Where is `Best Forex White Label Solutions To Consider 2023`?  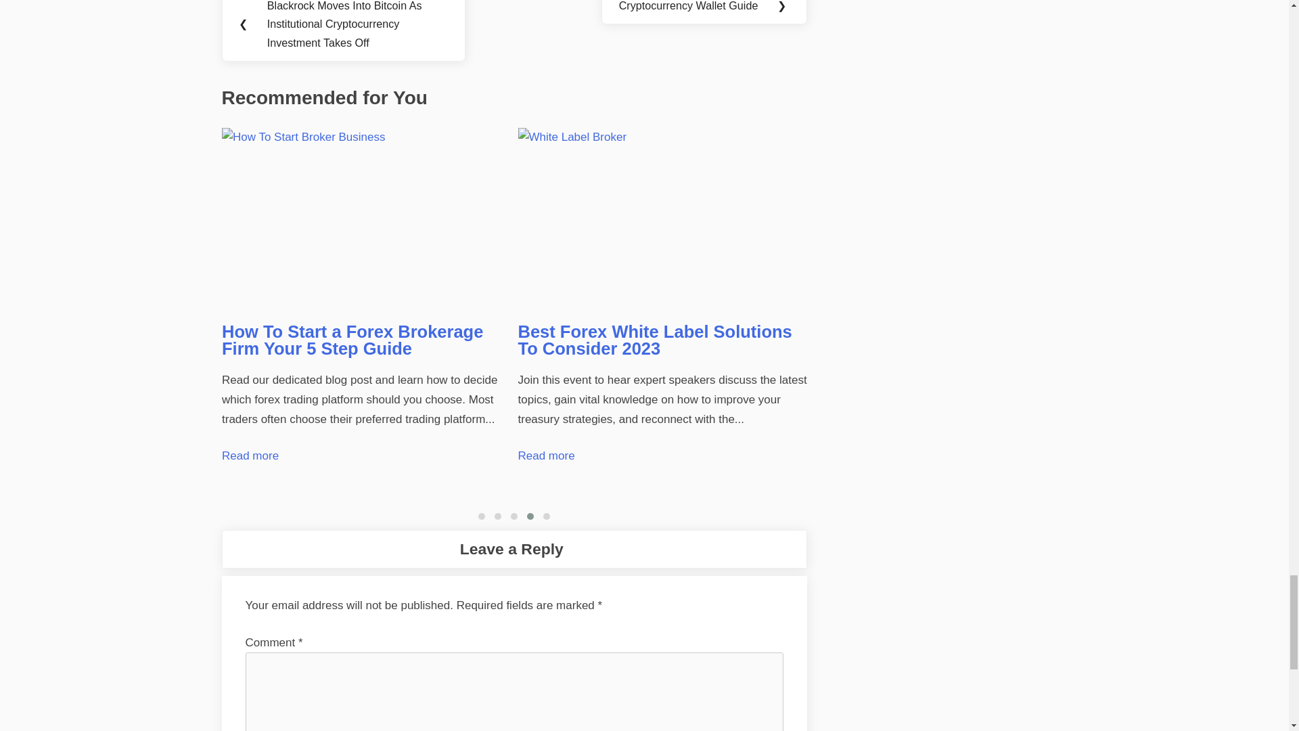
Best Forex White Label Solutions To Consider 2023 is located at coordinates (663, 219).